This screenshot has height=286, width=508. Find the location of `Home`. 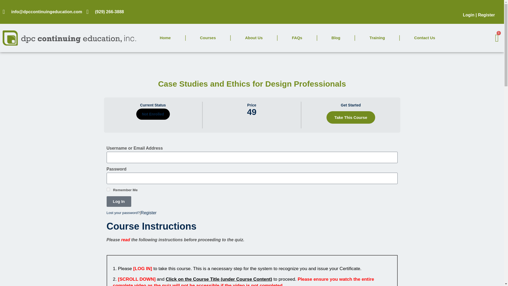

Home is located at coordinates (165, 38).